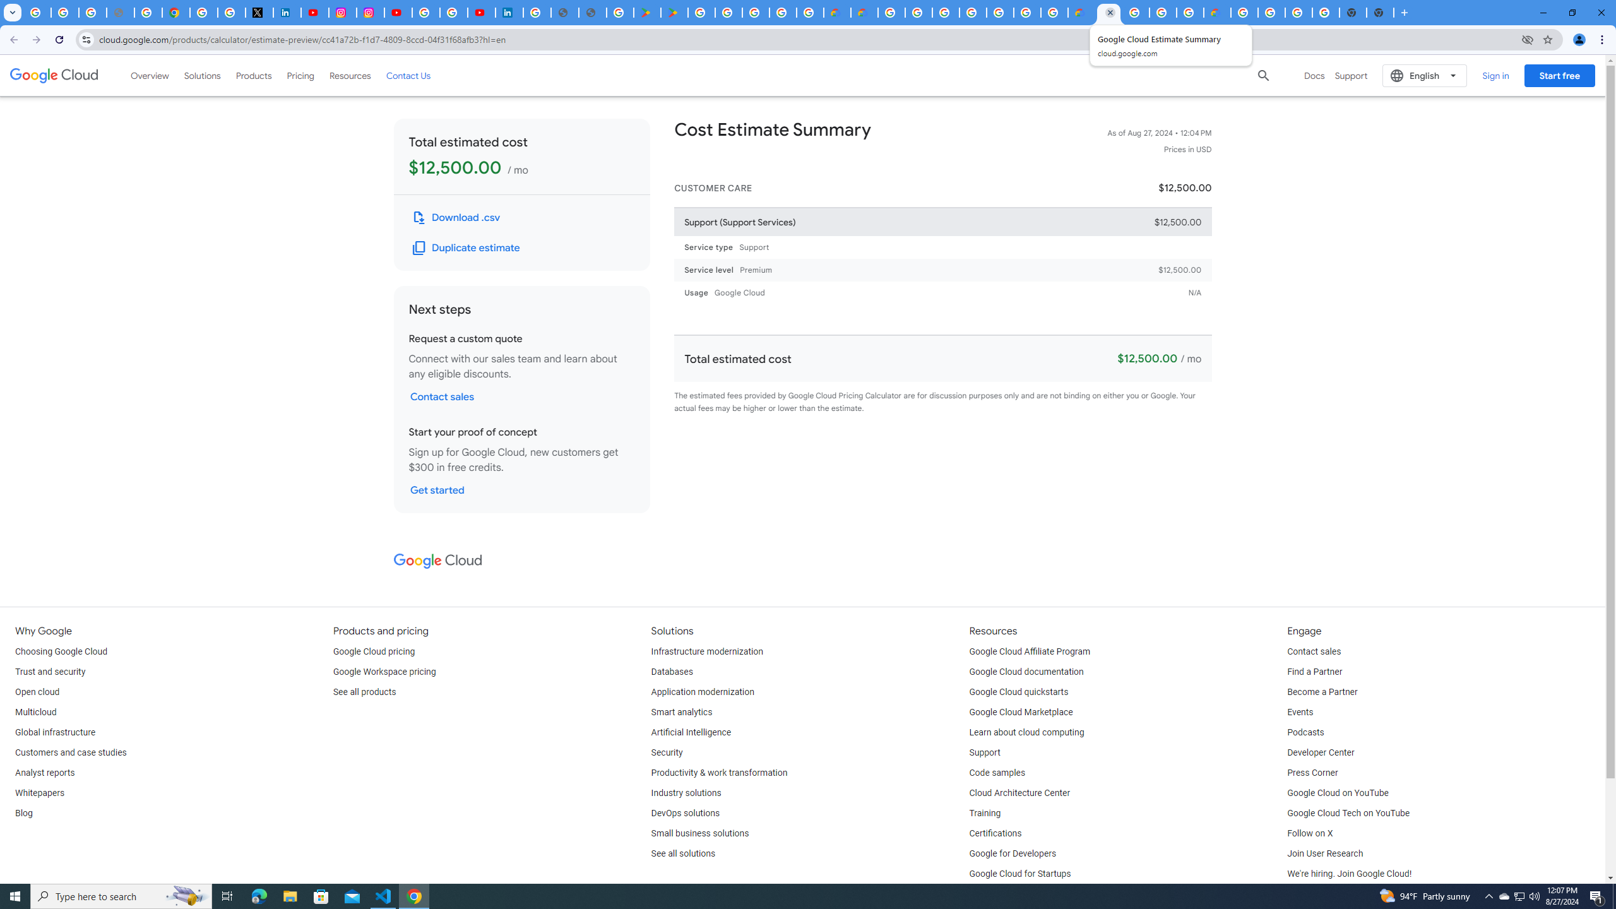  I want to click on Developer Center, so click(1320, 752).